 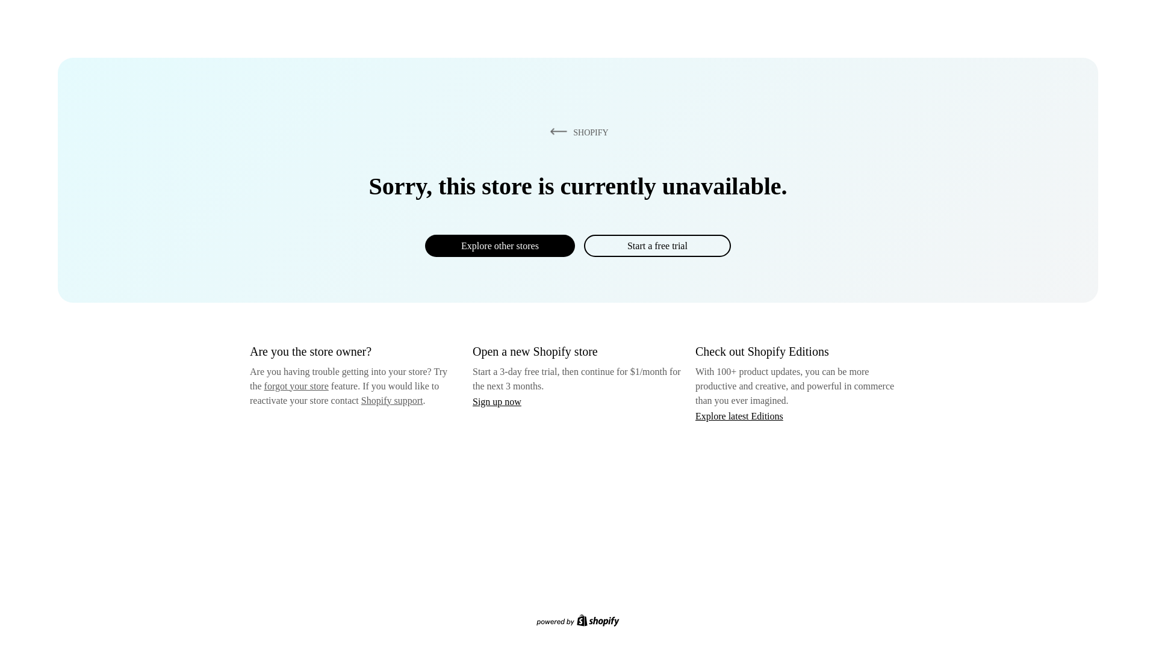 I want to click on Explore other stores, so click(x=500, y=246).